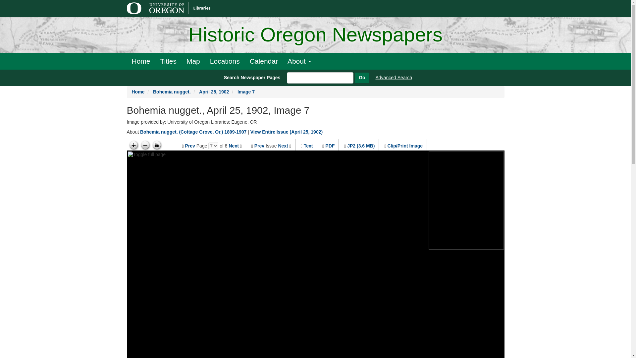 The width and height of the screenshot is (636, 358). Describe the element at coordinates (308, 146) in the screenshot. I see `Text` at that location.